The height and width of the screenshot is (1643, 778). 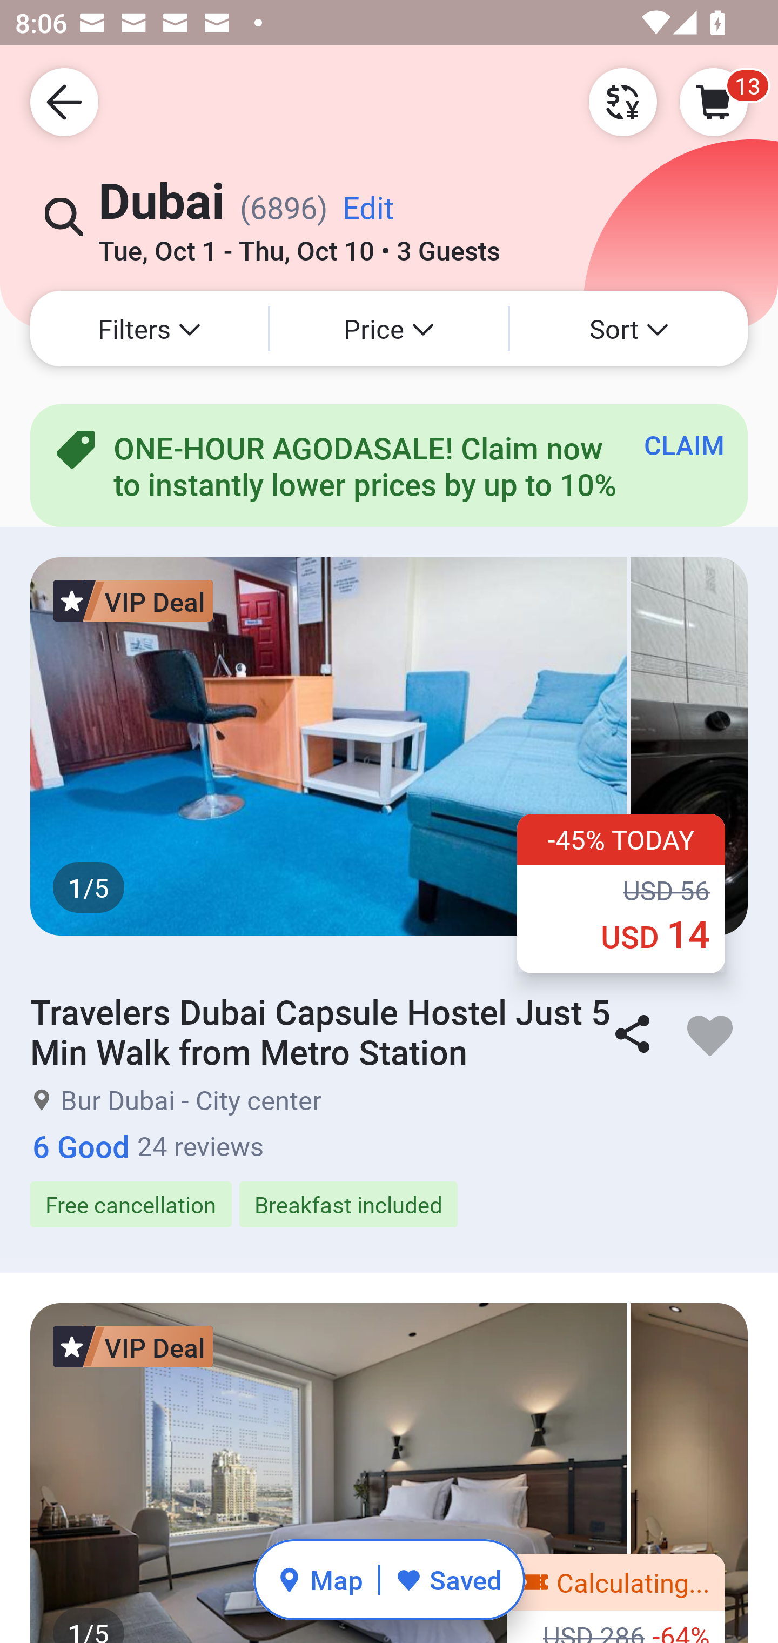 I want to click on VIP Deal, so click(x=133, y=1346).